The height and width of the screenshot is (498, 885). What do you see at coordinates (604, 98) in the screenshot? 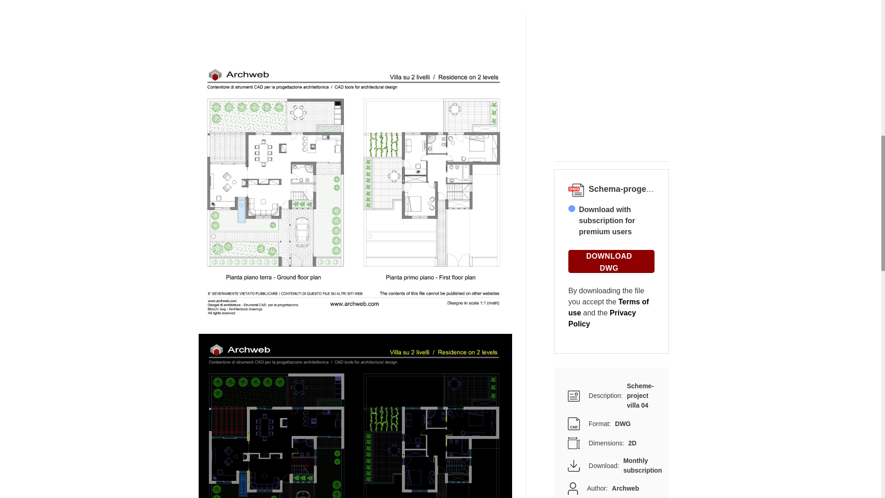
I see `Linkedin` at bounding box center [604, 98].